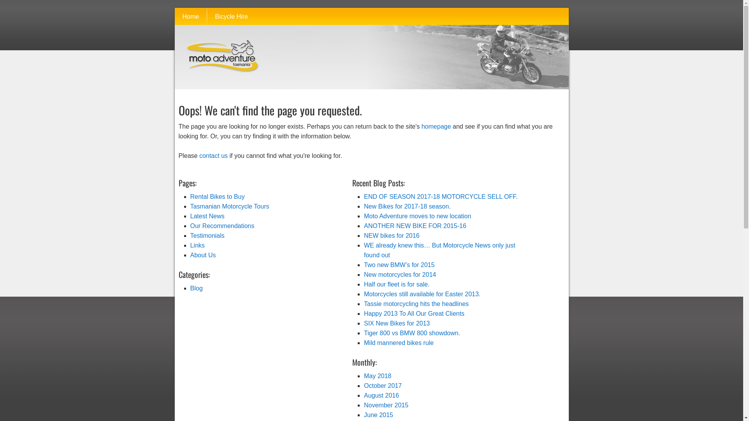 This screenshot has height=421, width=749. I want to click on SIX New Bikes for 2013, so click(397, 323).